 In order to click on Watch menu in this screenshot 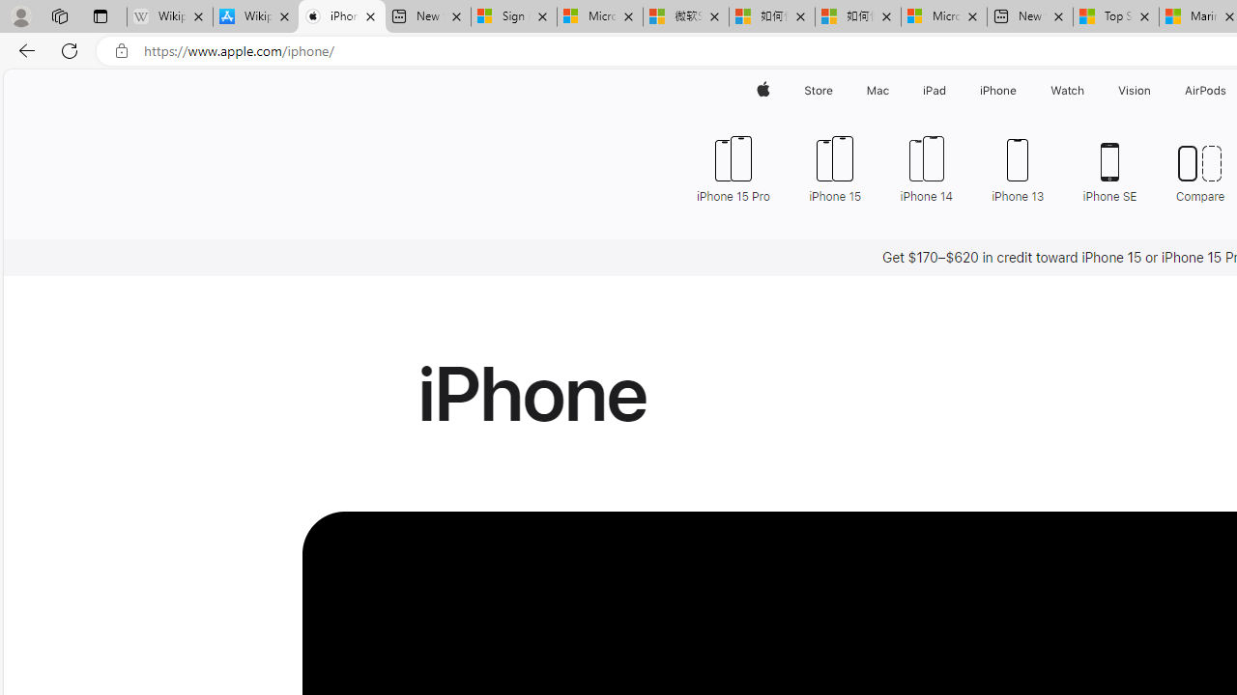, I will do `click(1088, 91)`.